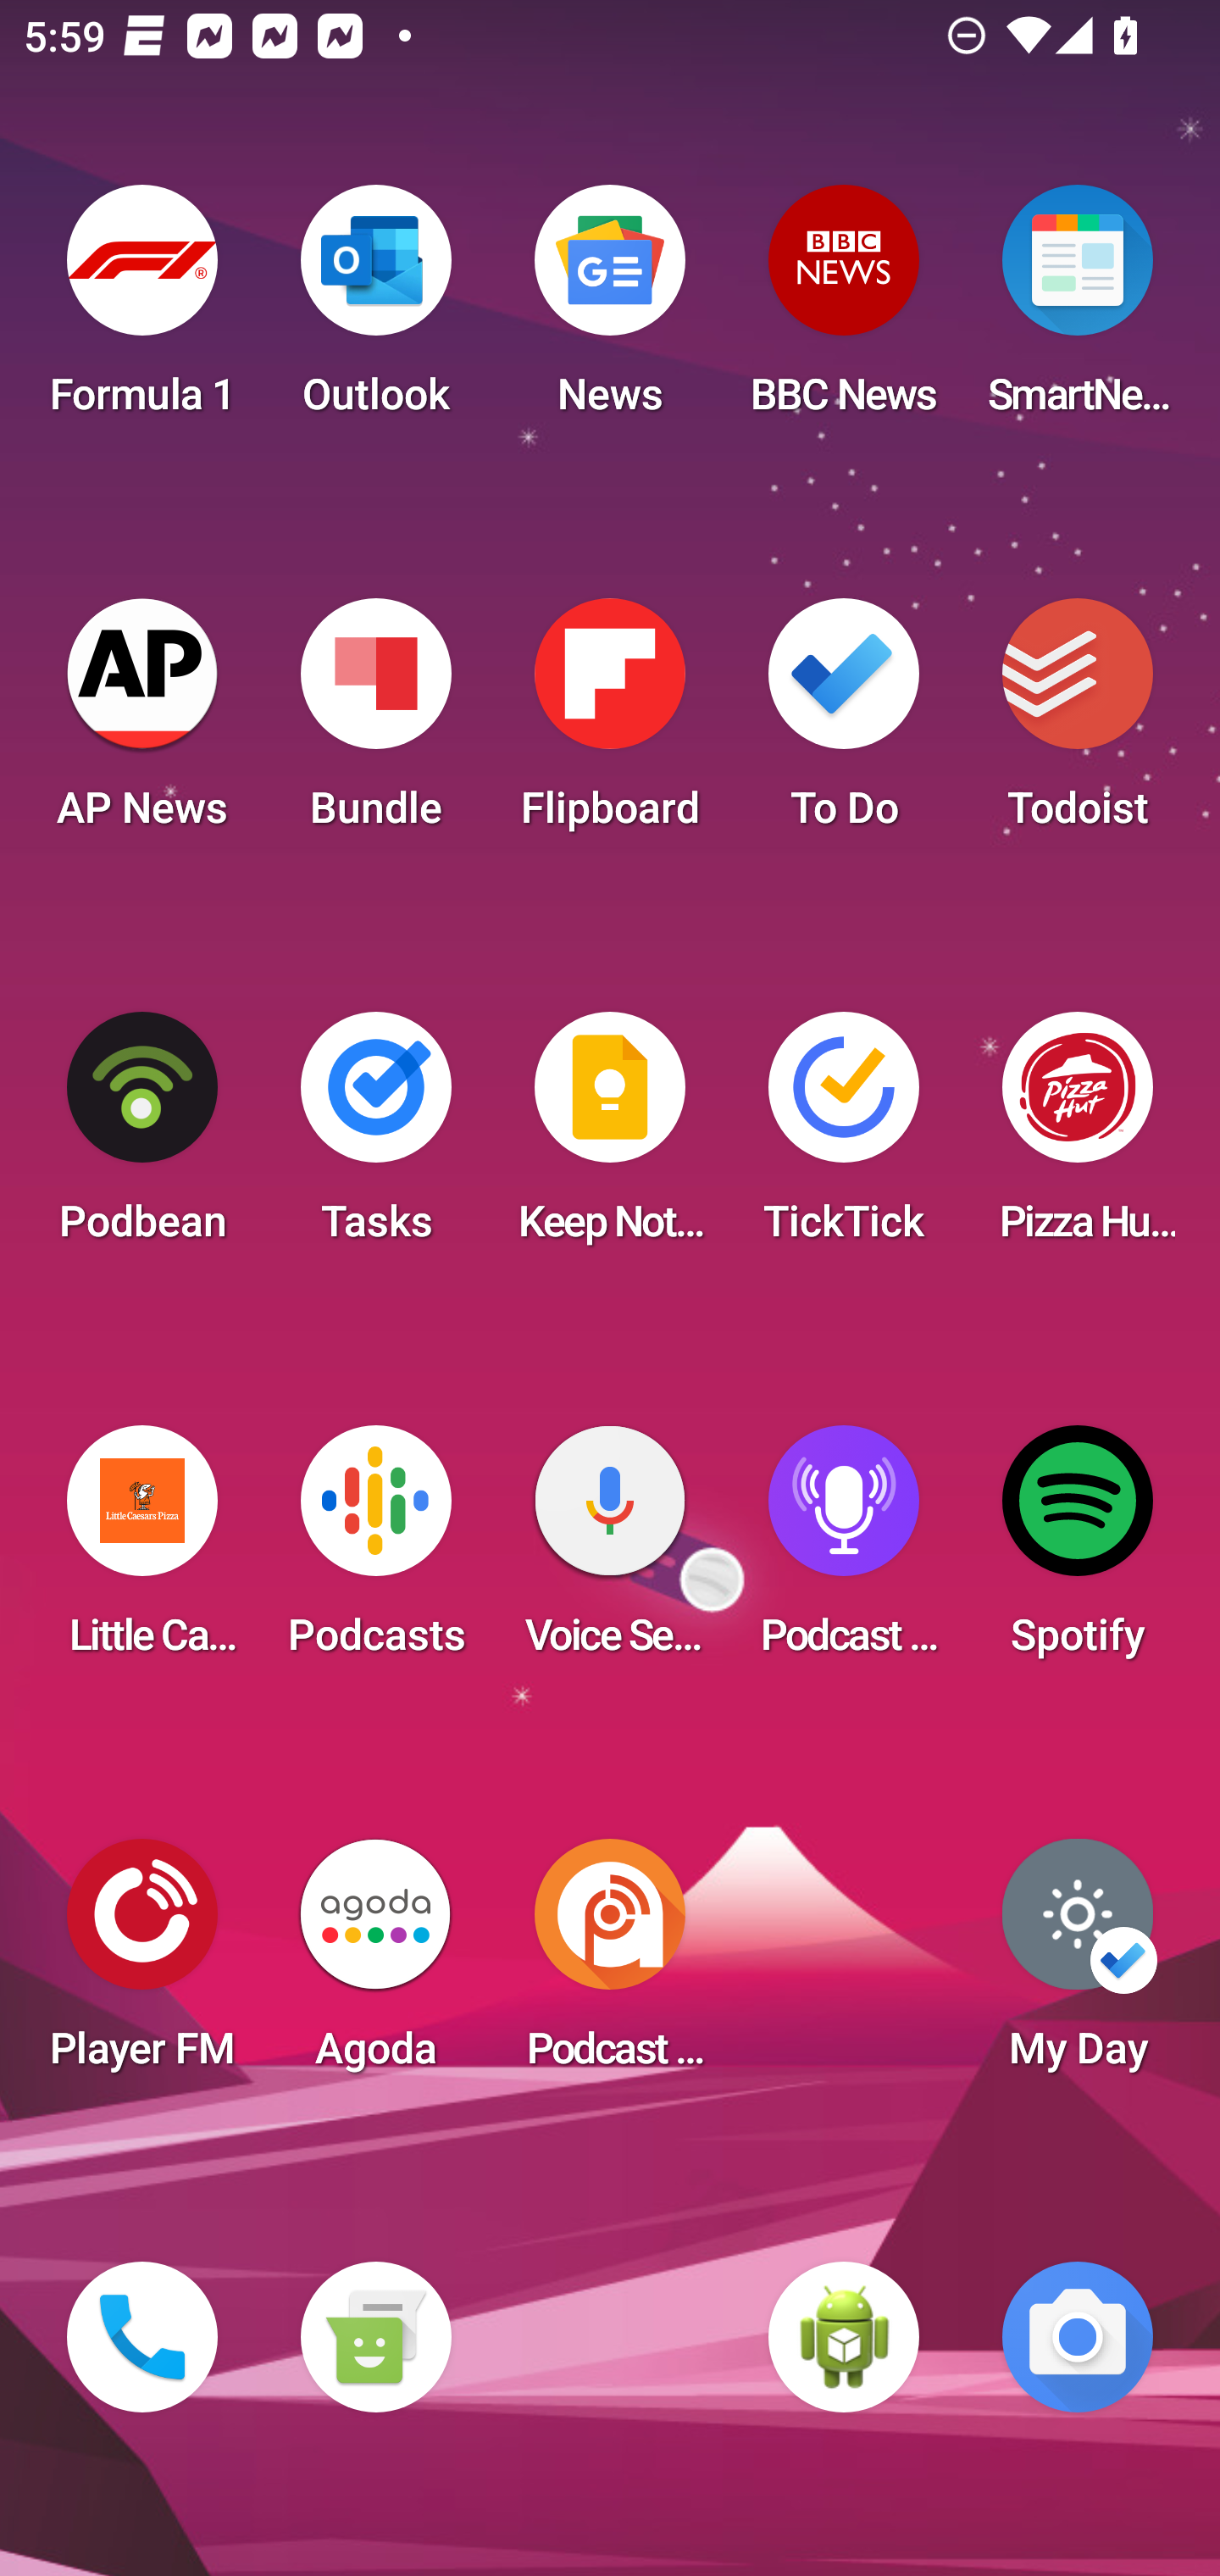 Image resolution: width=1220 pixels, height=2576 pixels. I want to click on Voice Search, so click(610, 1551).